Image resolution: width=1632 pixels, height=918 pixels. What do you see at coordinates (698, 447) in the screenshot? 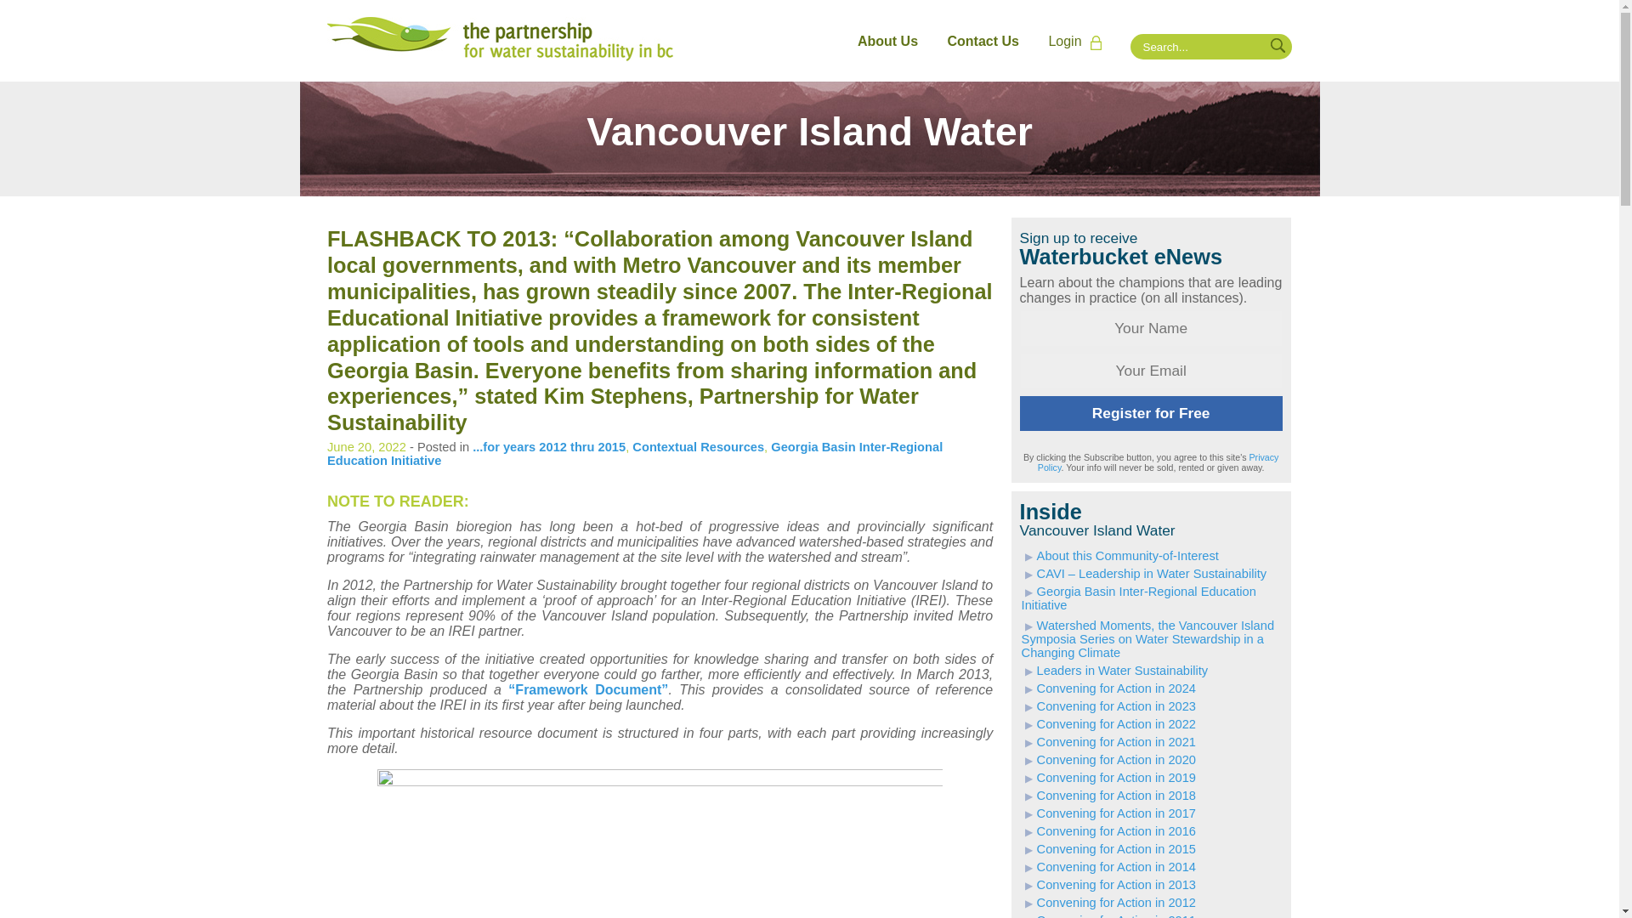
I see `Contextual Resources` at bounding box center [698, 447].